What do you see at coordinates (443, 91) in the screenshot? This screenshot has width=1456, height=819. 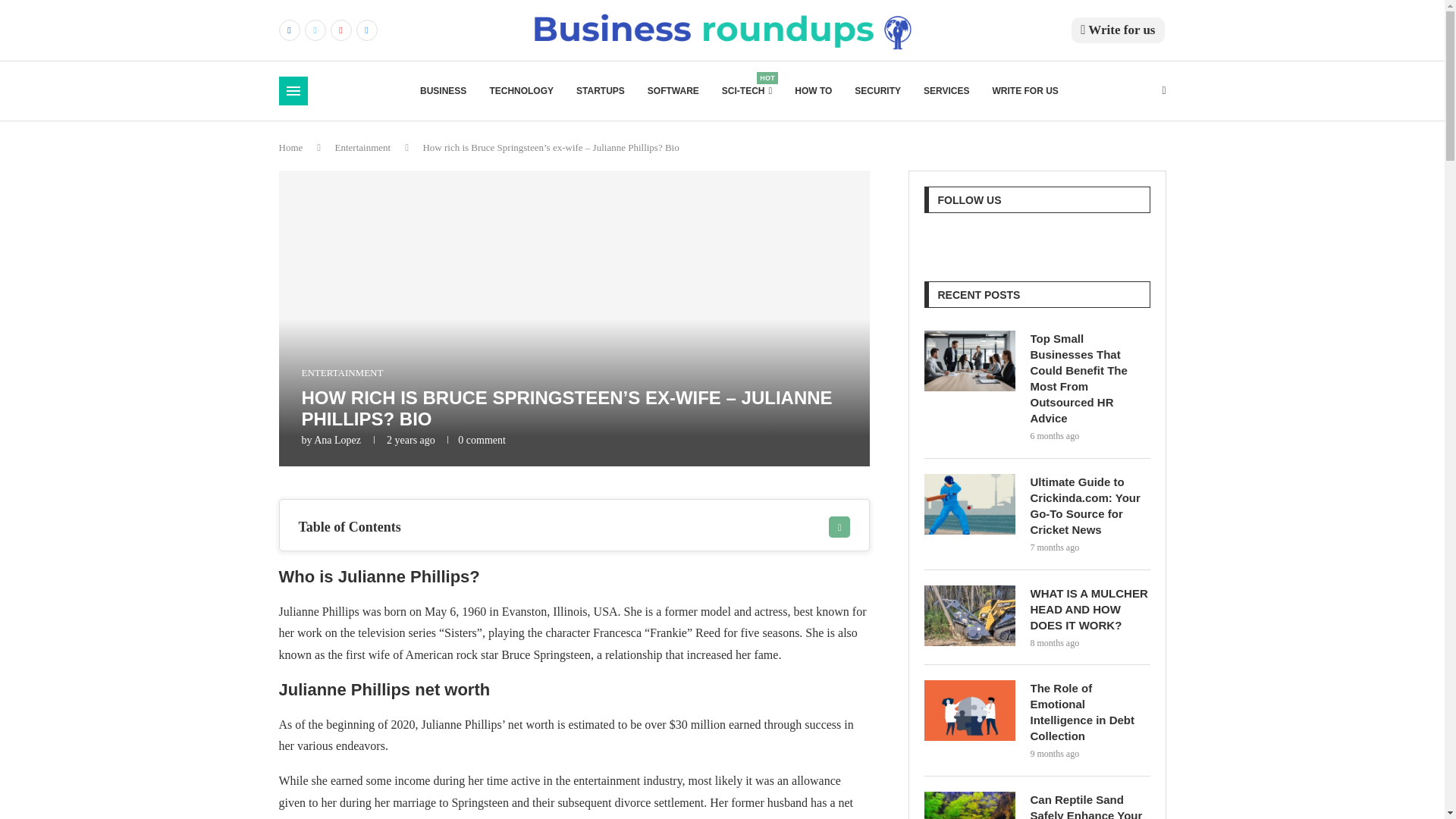 I see `BUSINESS` at bounding box center [443, 91].